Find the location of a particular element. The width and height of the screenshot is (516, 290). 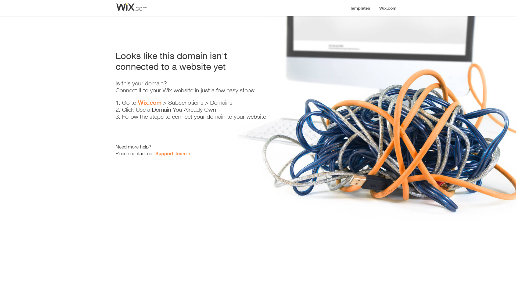

Wix.com is located at coordinates (150, 103).